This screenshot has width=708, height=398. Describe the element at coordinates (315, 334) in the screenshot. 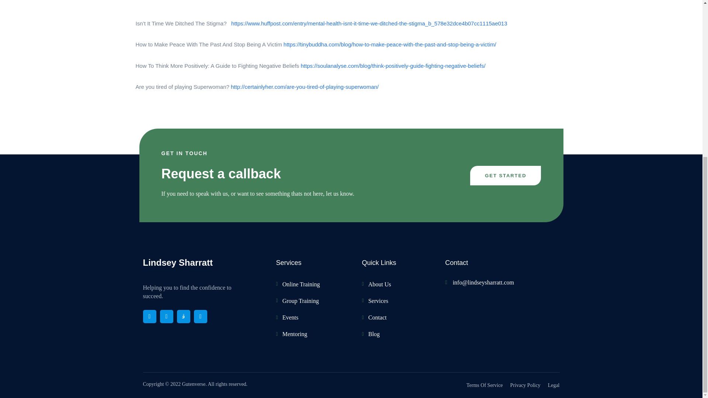

I see `Mentoring` at that location.